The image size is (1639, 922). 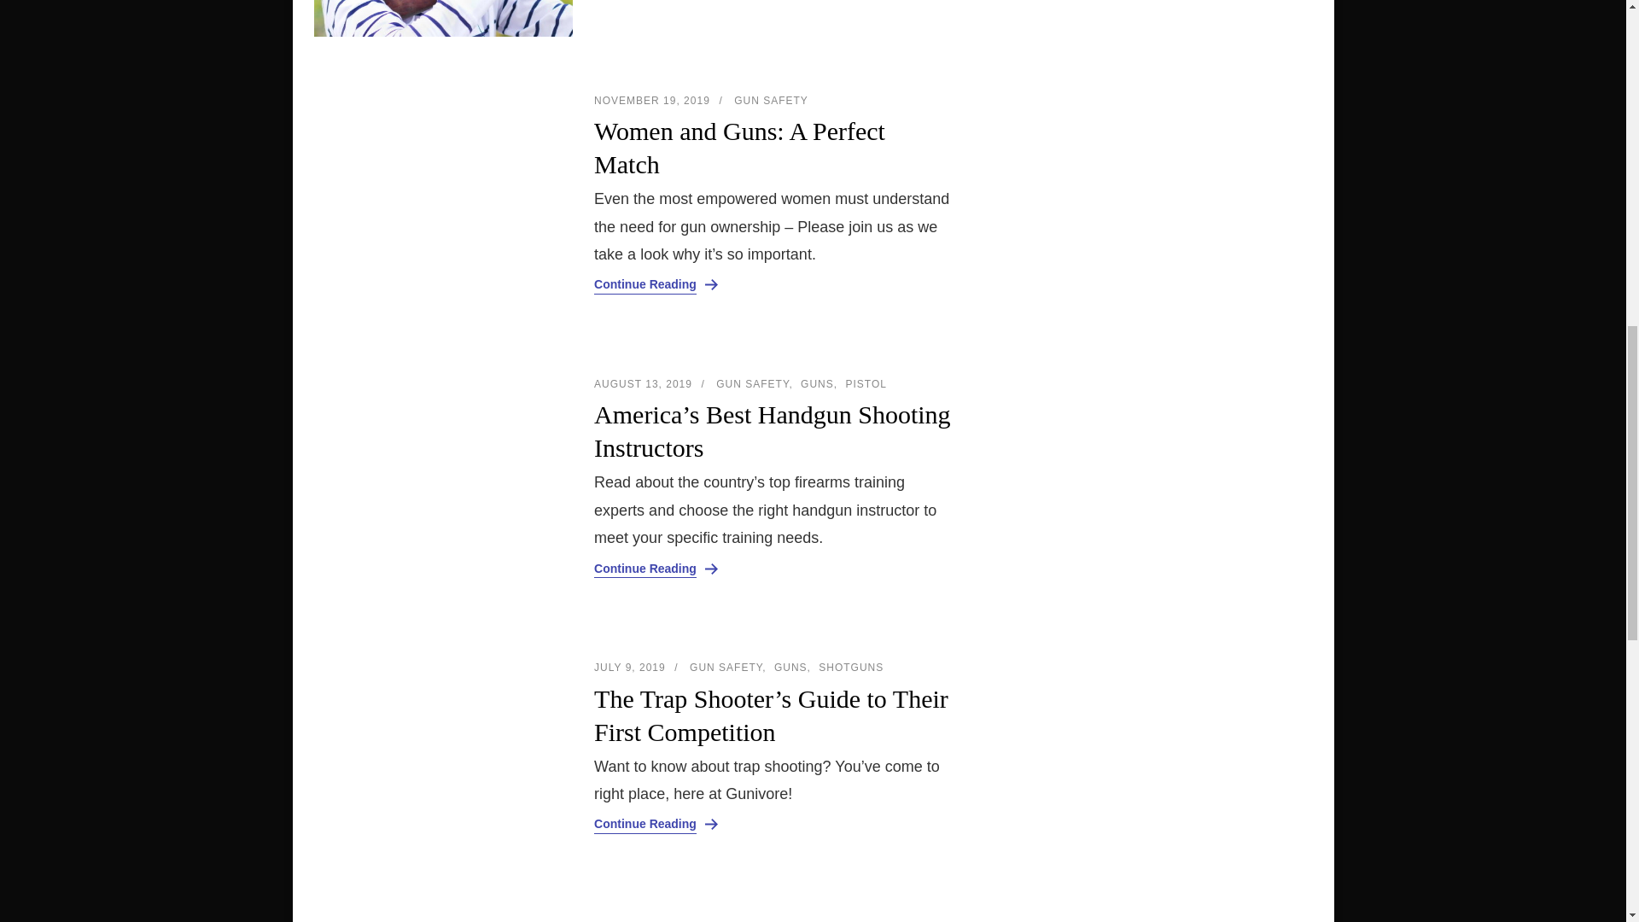 What do you see at coordinates (642, 383) in the screenshot?
I see `AUGUST 13, 2019` at bounding box center [642, 383].